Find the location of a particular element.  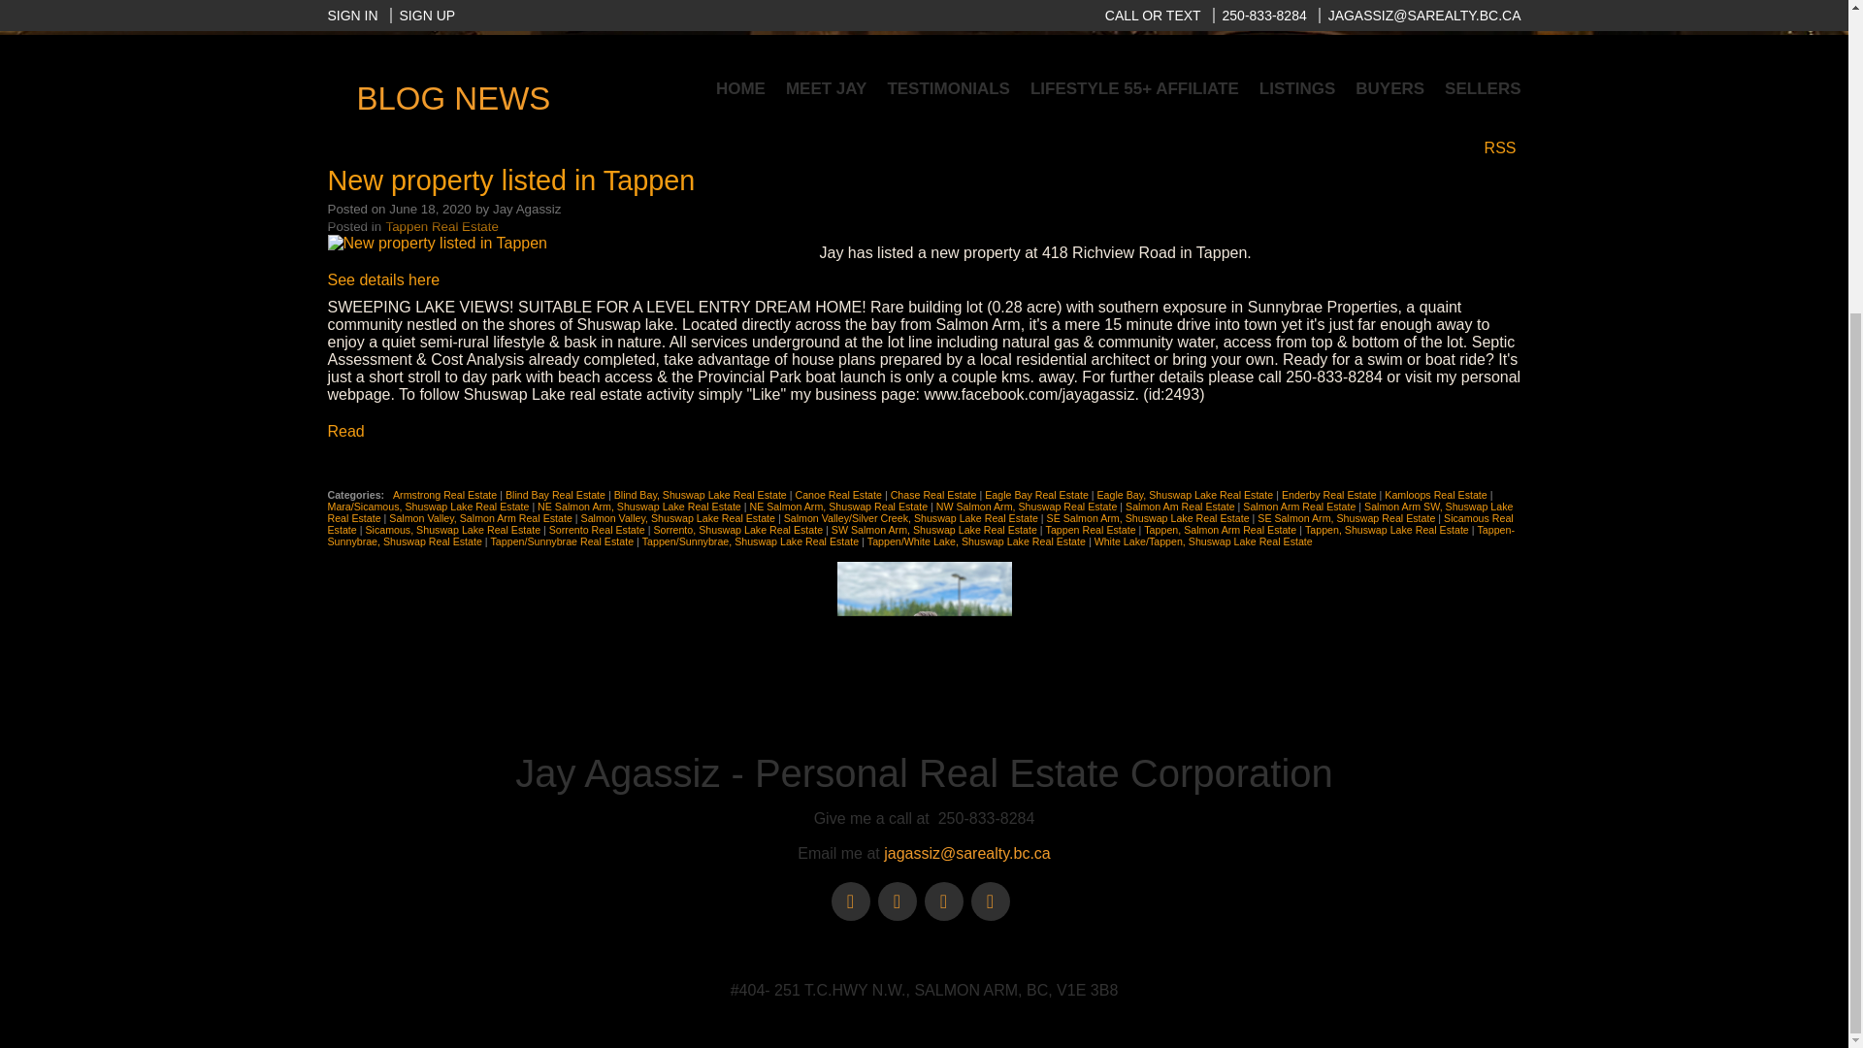

NW Salmon Arm, Shuswap Real Estate is located at coordinates (1029, 507).